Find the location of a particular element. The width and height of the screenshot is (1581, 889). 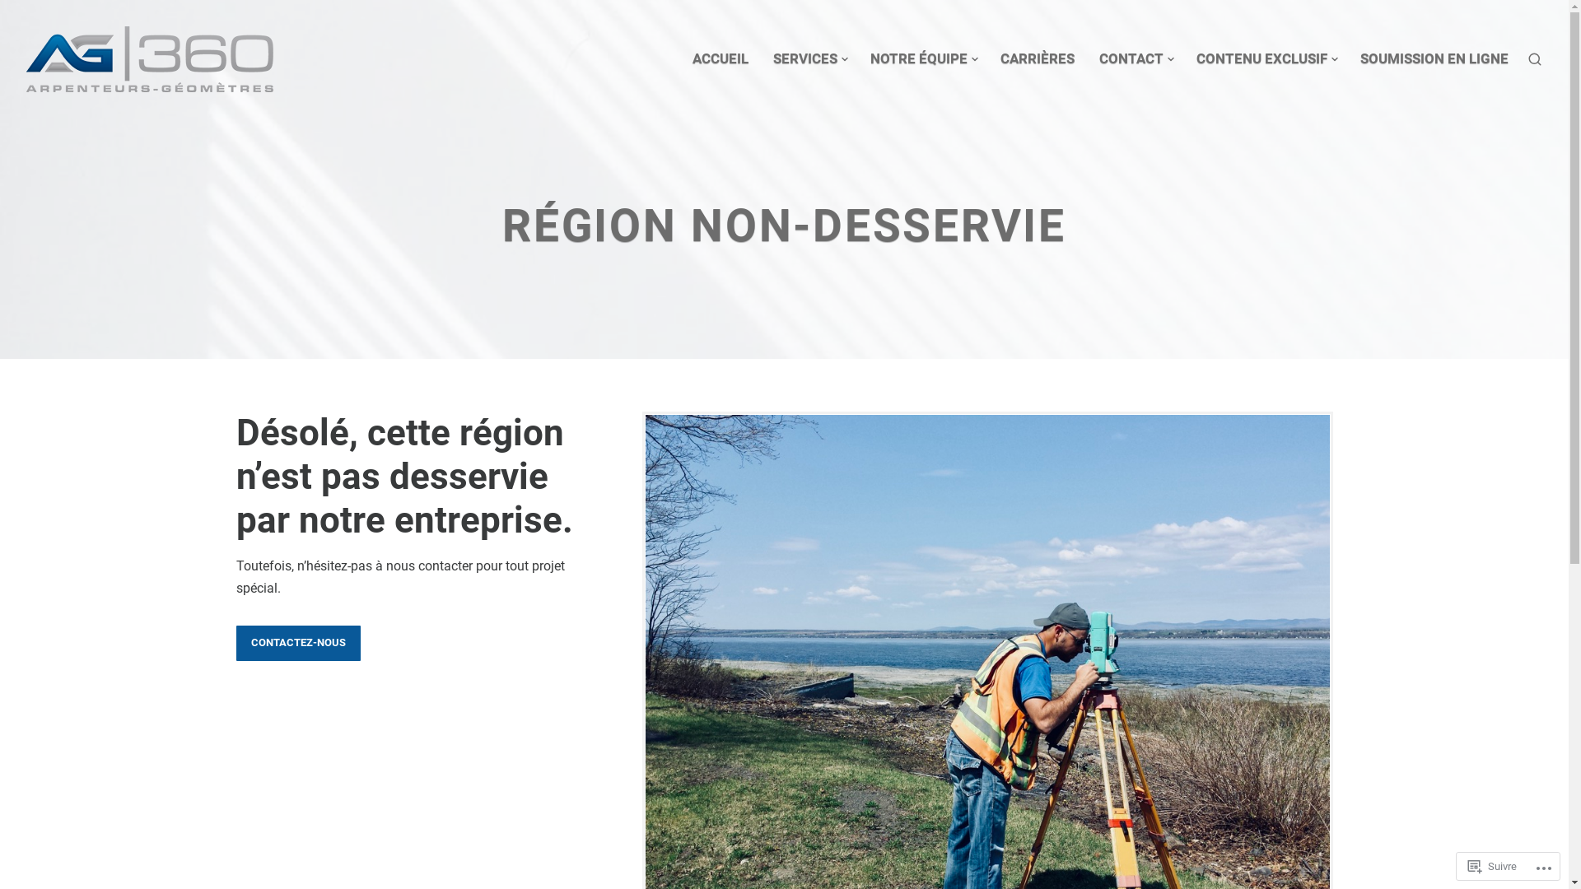

Suivre is located at coordinates (1492, 866).